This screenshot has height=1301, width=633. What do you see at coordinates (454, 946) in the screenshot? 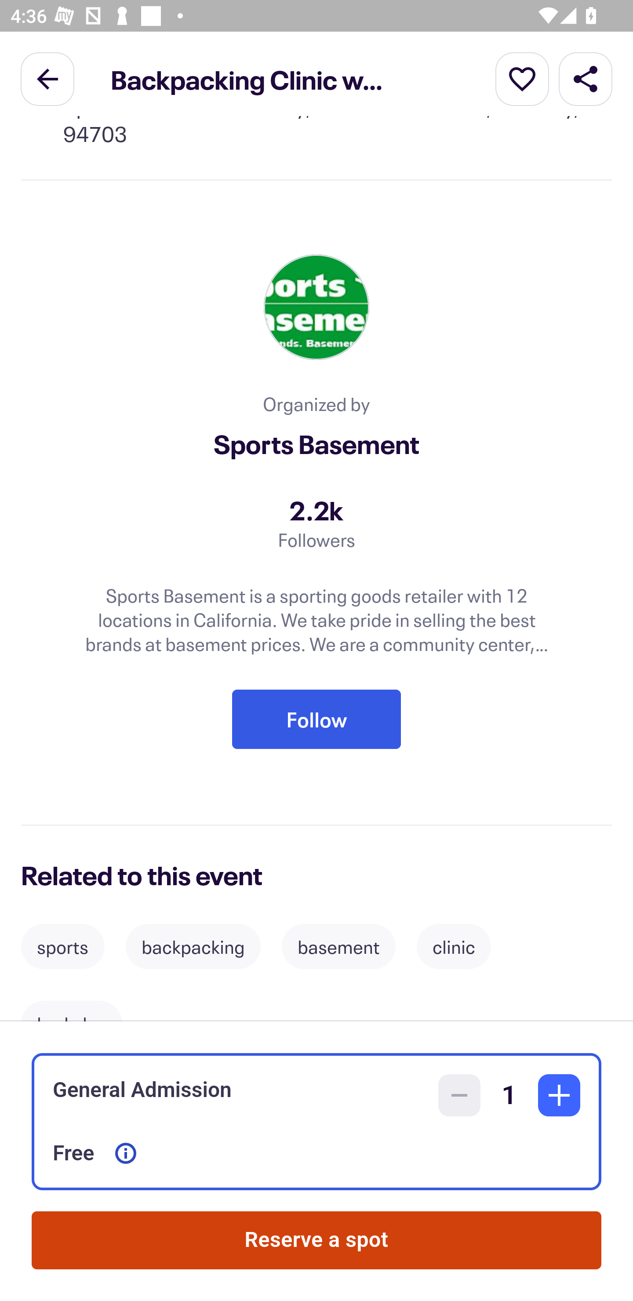
I see `clinic` at bounding box center [454, 946].